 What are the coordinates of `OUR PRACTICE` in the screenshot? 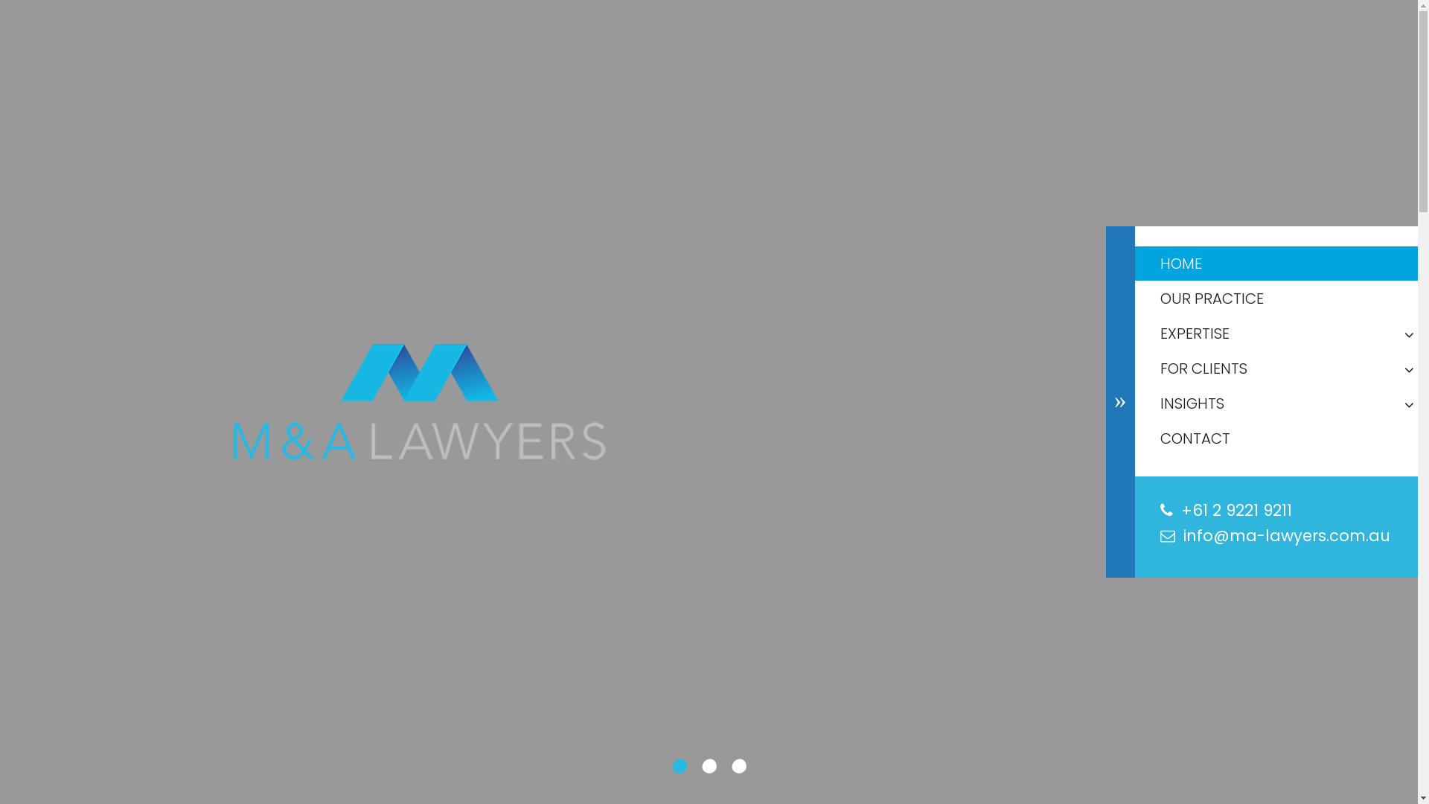 It's located at (1276, 299).